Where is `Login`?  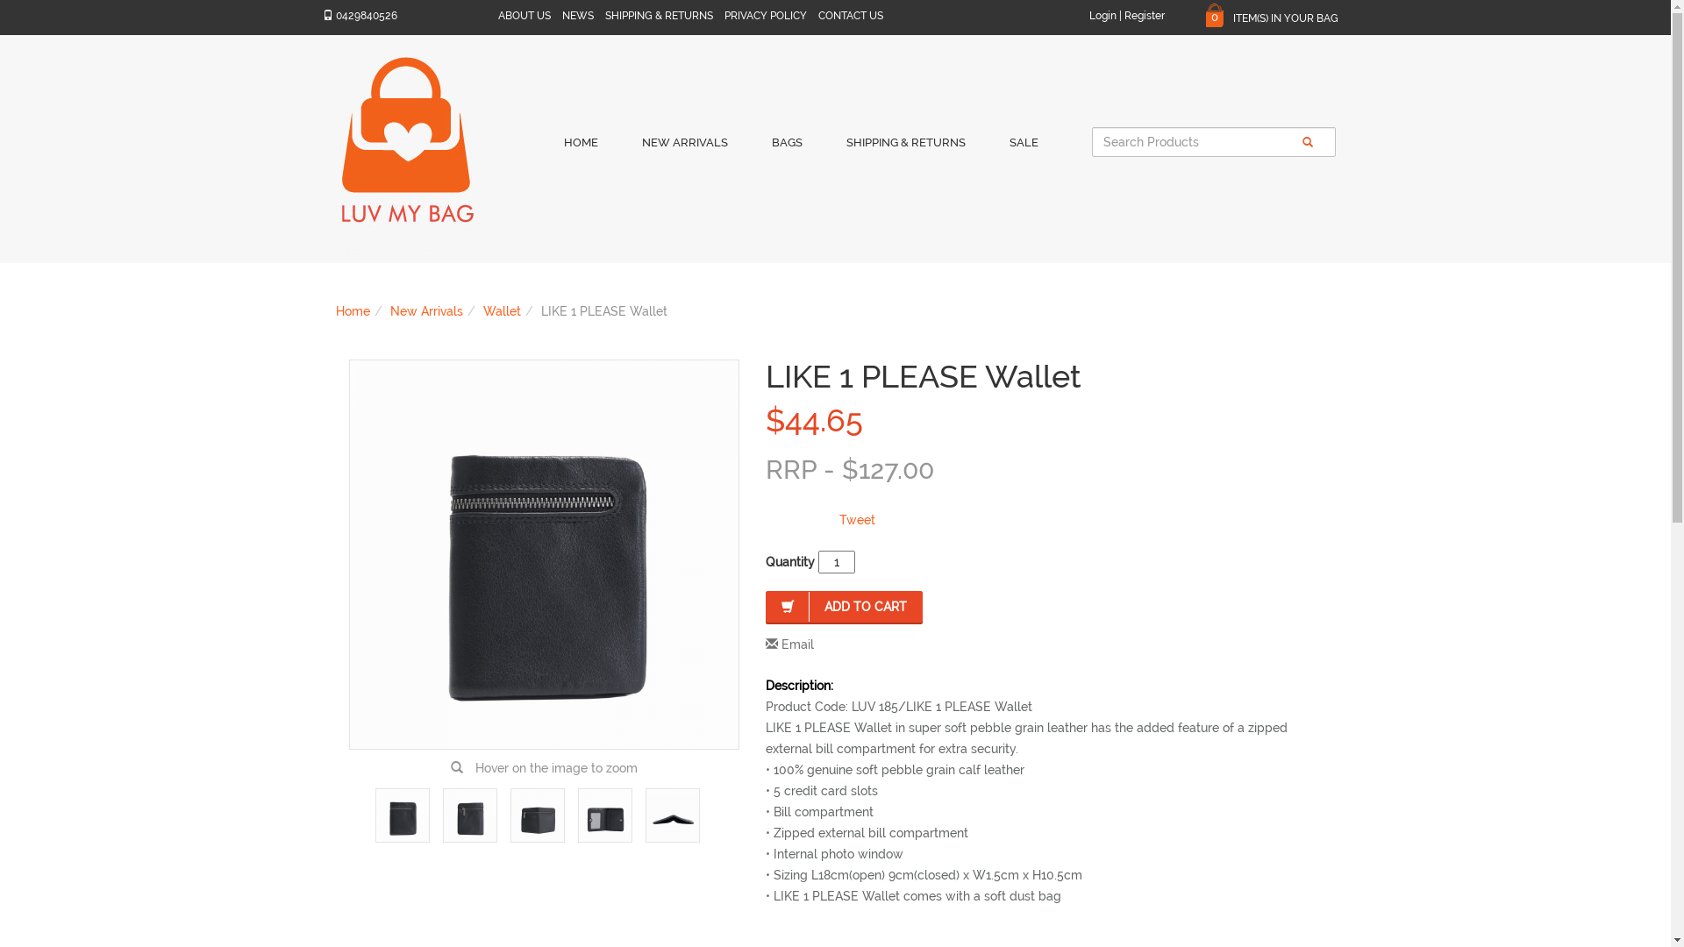 Login is located at coordinates (1103, 16).